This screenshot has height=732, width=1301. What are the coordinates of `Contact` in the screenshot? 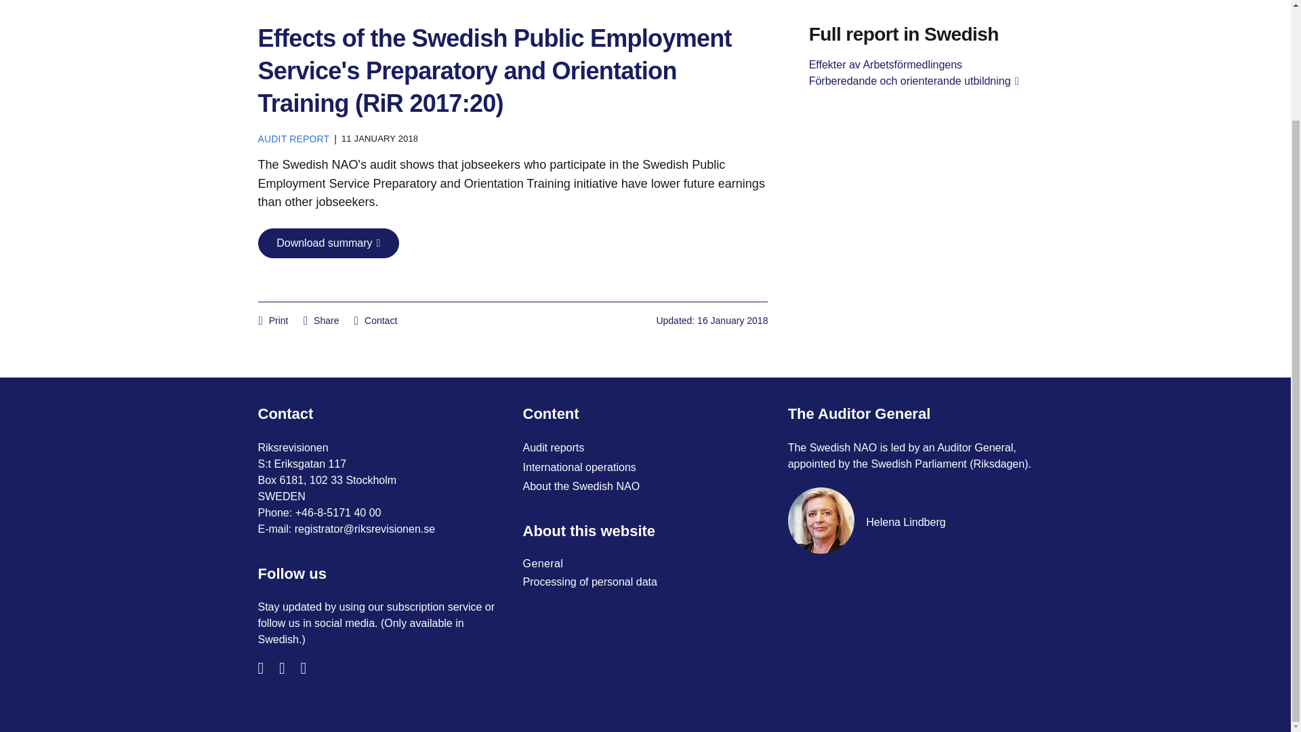 It's located at (375, 320).